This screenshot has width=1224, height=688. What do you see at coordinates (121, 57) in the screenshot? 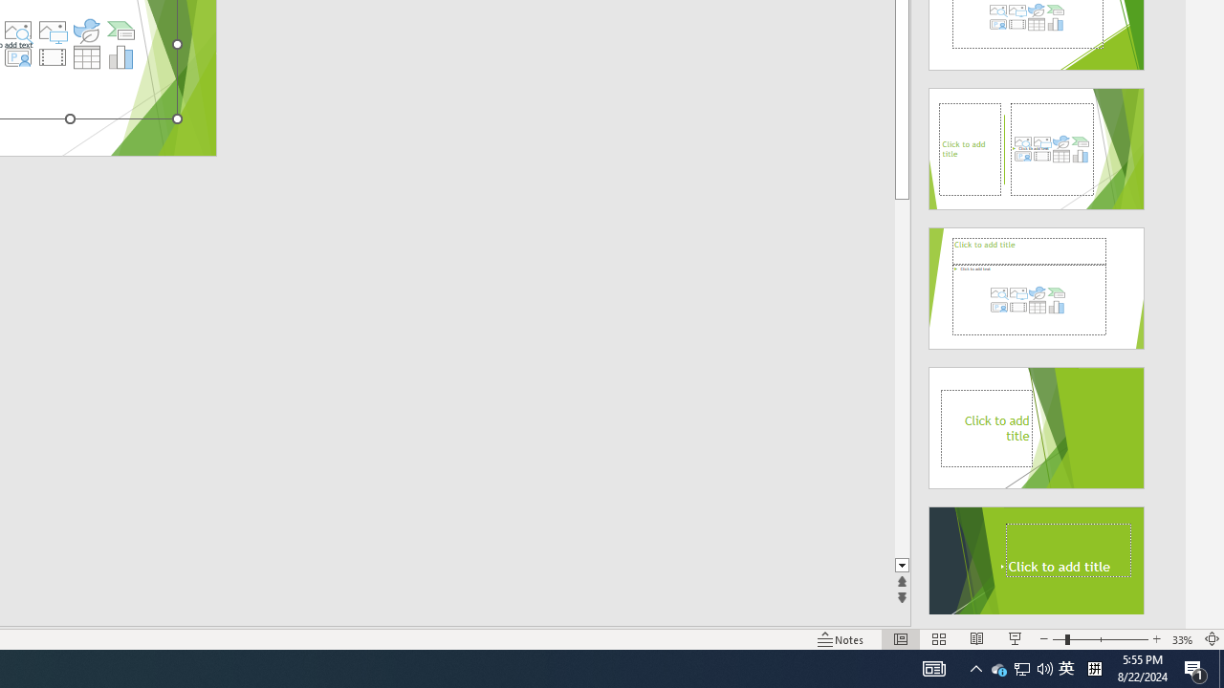
I see `Insert Chart` at bounding box center [121, 57].